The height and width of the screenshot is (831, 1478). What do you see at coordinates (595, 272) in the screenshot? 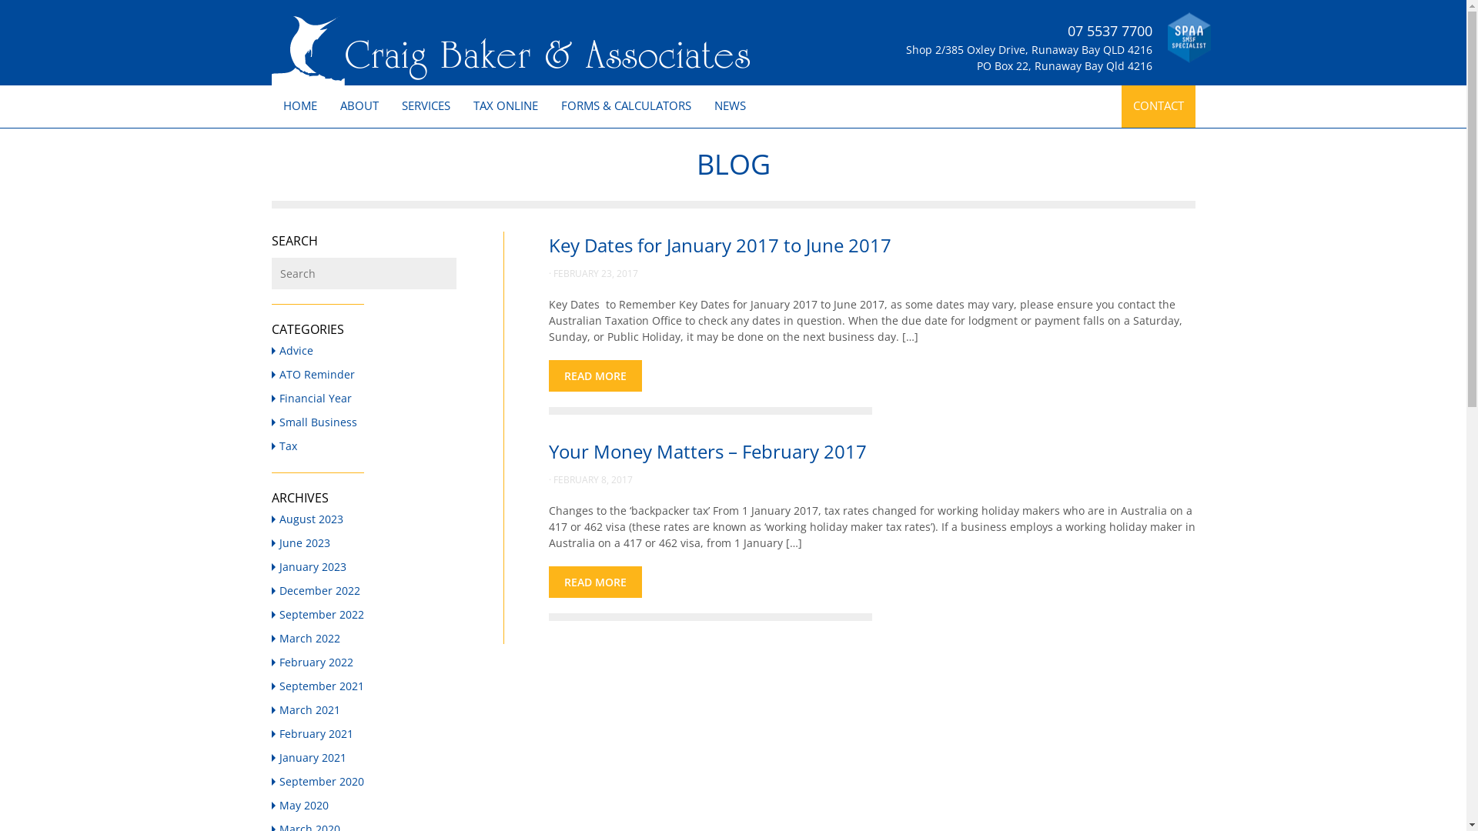
I see `FEBRUARY 23, 2017` at bounding box center [595, 272].